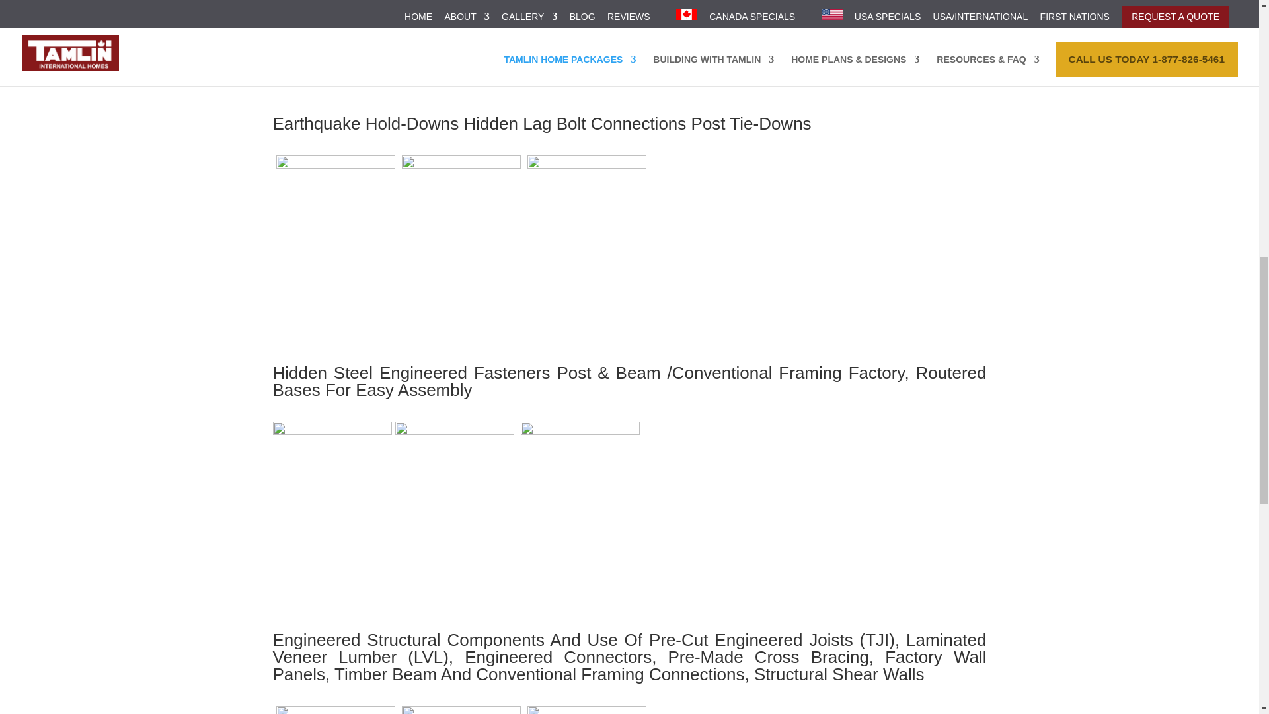 This screenshot has height=714, width=1269. I want to click on Up to loft- Tamlin Timber Frame Packages, so click(587, 32).